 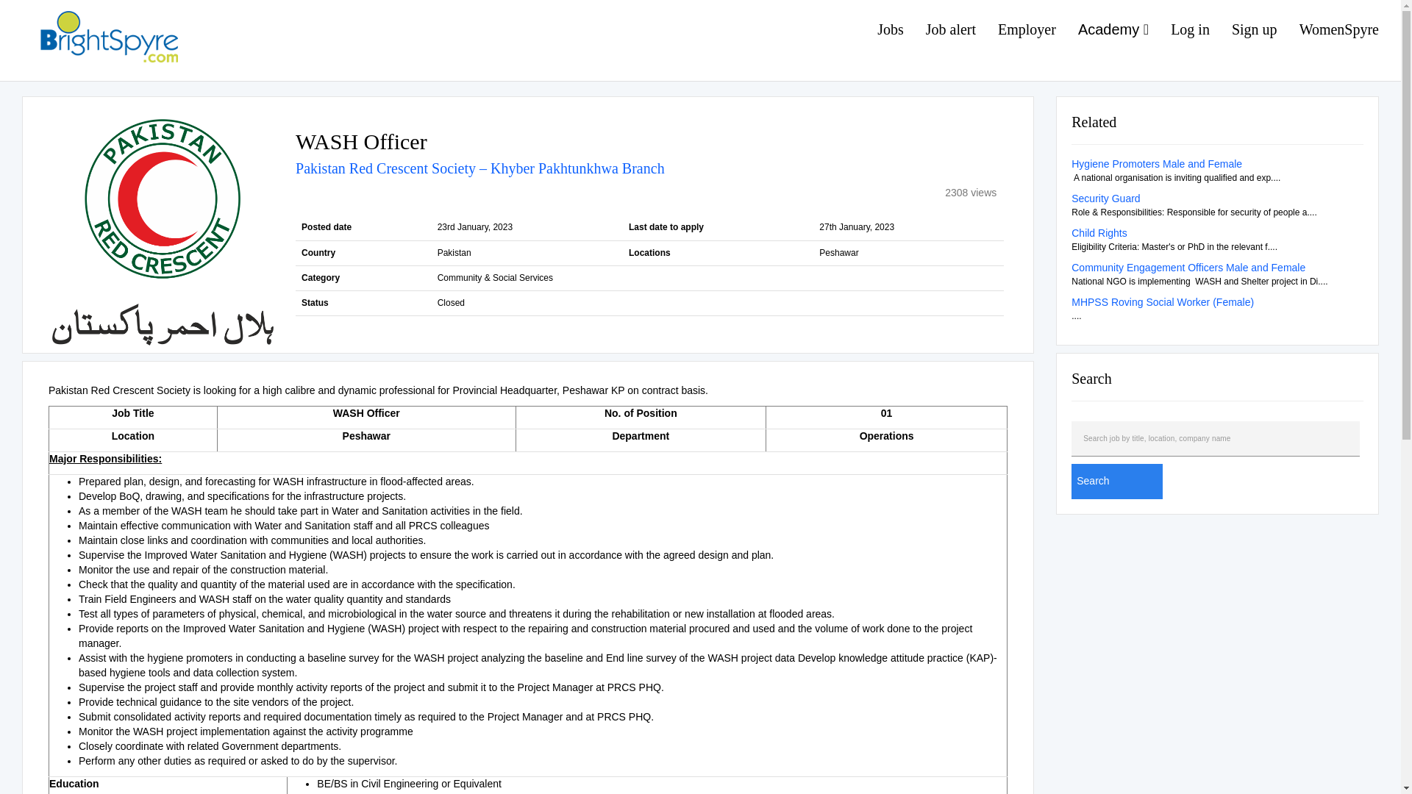 What do you see at coordinates (1105, 198) in the screenshot?
I see `Security Guard` at bounding box center [1105, 198].